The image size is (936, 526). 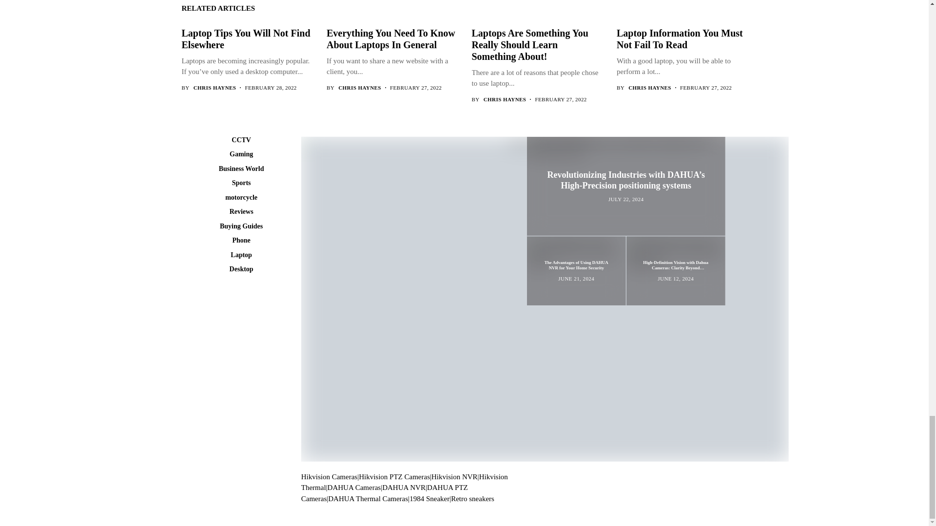 I want to click on Posts by Chris Haynes, so click(x=215, y=88).